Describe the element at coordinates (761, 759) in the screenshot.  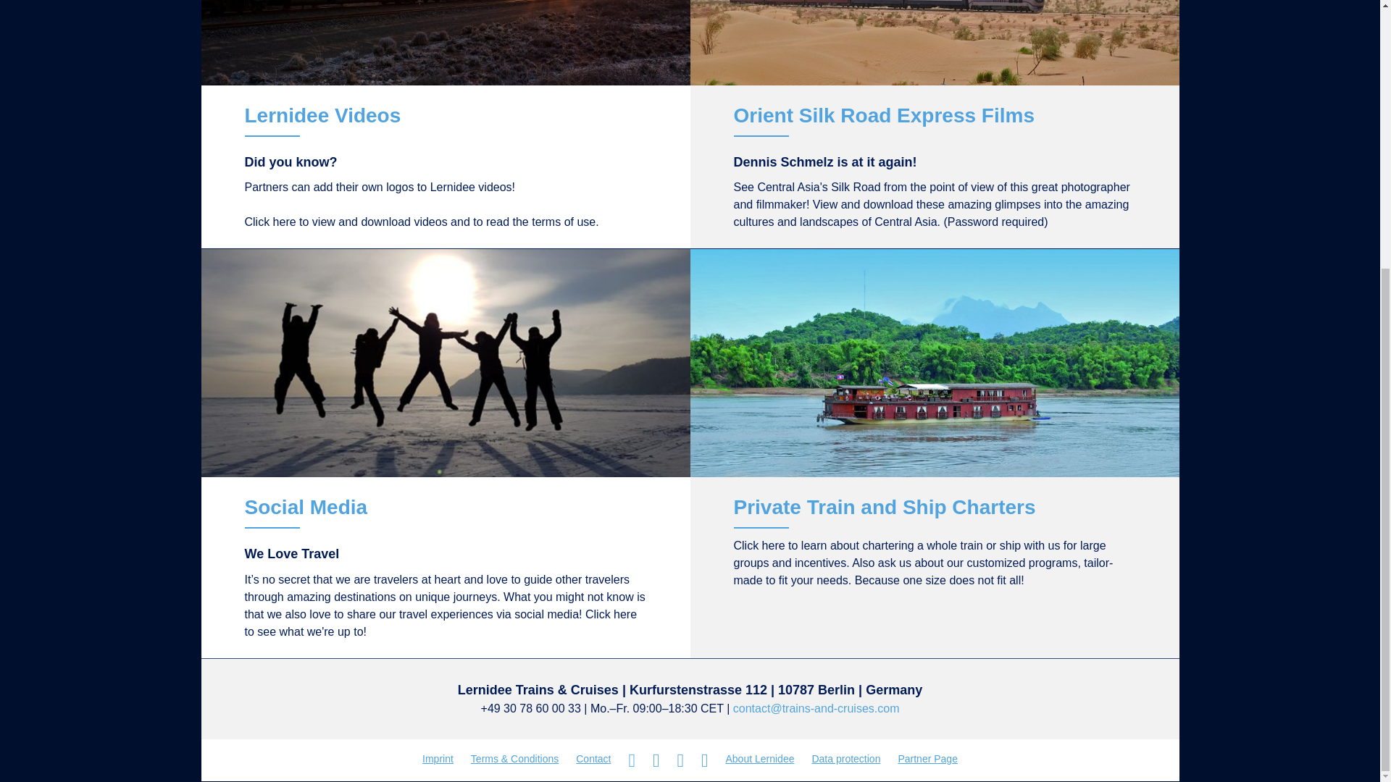
I see `About Lernidee` at that location.